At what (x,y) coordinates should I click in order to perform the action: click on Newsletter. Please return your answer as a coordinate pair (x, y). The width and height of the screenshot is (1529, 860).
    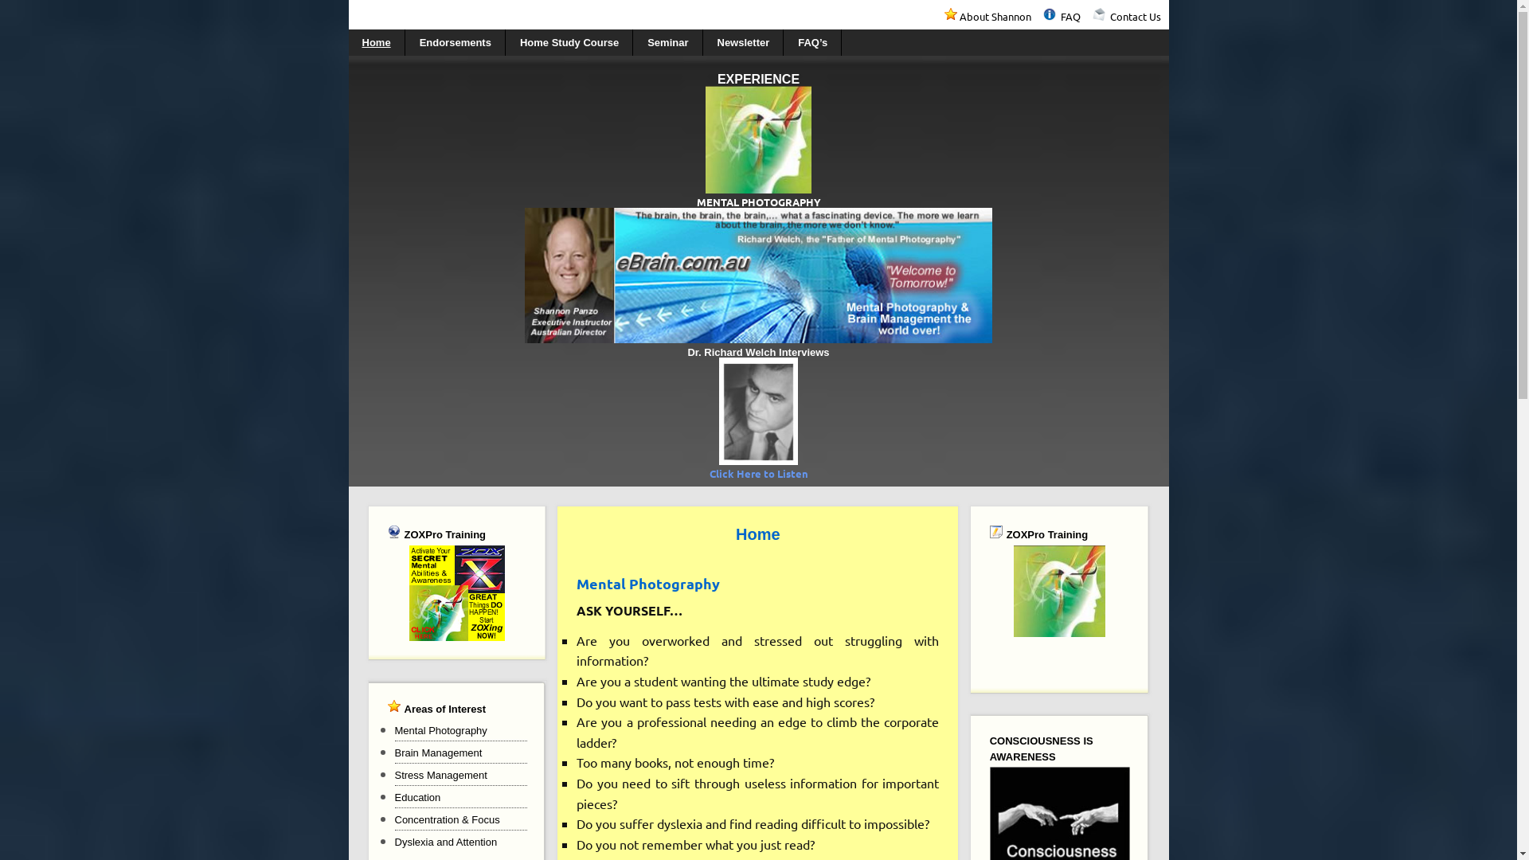
    Looking at the image, I should click on (744, 43).